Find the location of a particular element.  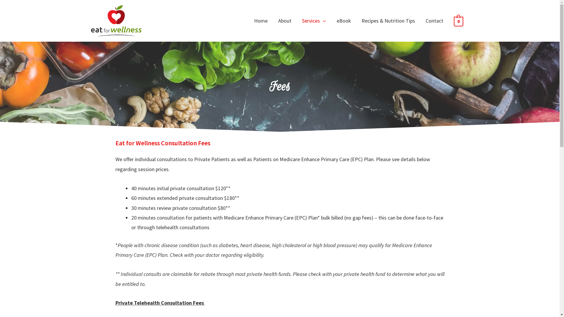

Recipes & Nutrition Tips is located at coordinates (388, 21).